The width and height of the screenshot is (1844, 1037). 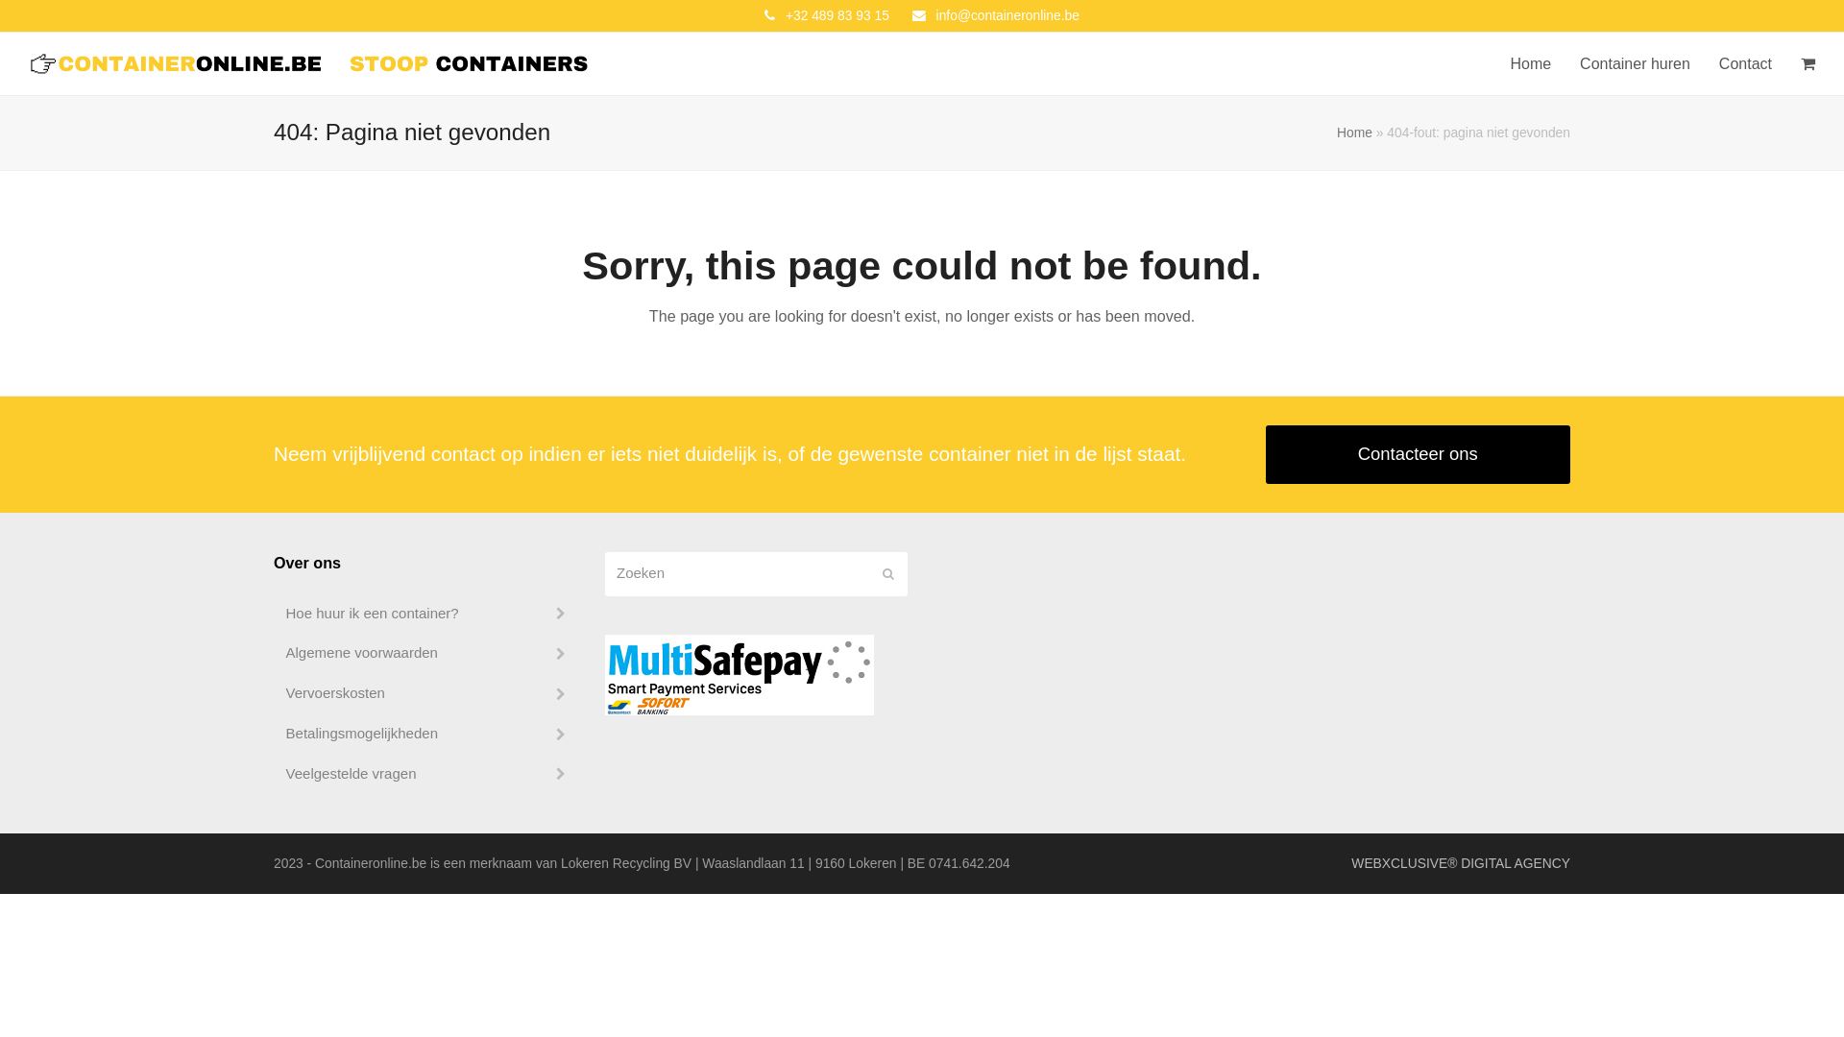 What do you see at coordinates (1635, 64) in the screenshot?
I see `Container huren` at bounding box center [1635, 64].